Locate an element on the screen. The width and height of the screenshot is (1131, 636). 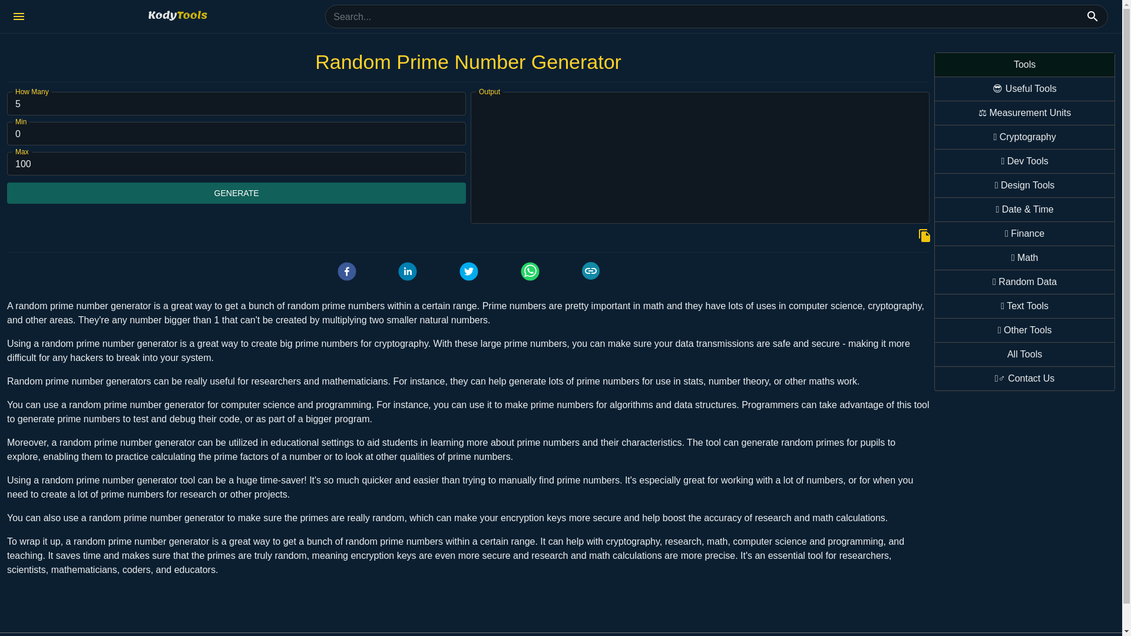
5 is located at coordinates (236, 103).